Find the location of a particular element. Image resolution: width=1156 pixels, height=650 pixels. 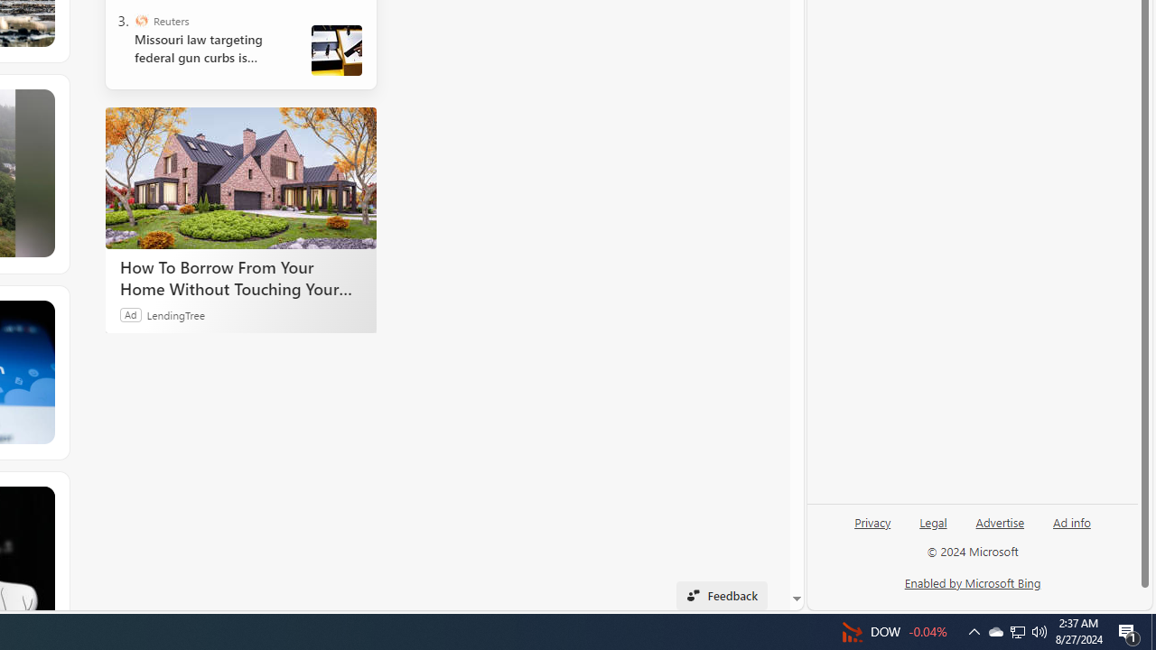

Advertise is located at coordinates (999, 529).